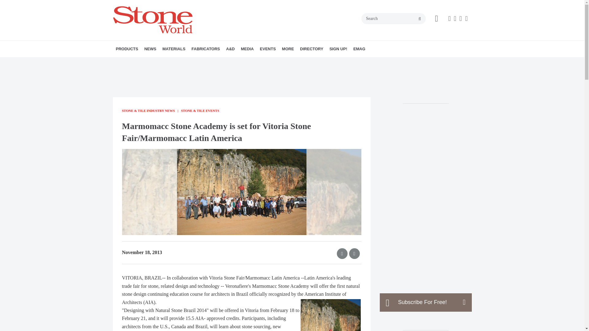 The height and width of the screenshot is (331, 589). Describe the element at coordinates (394, 18) in the screenshot. I see `Search` at that location.